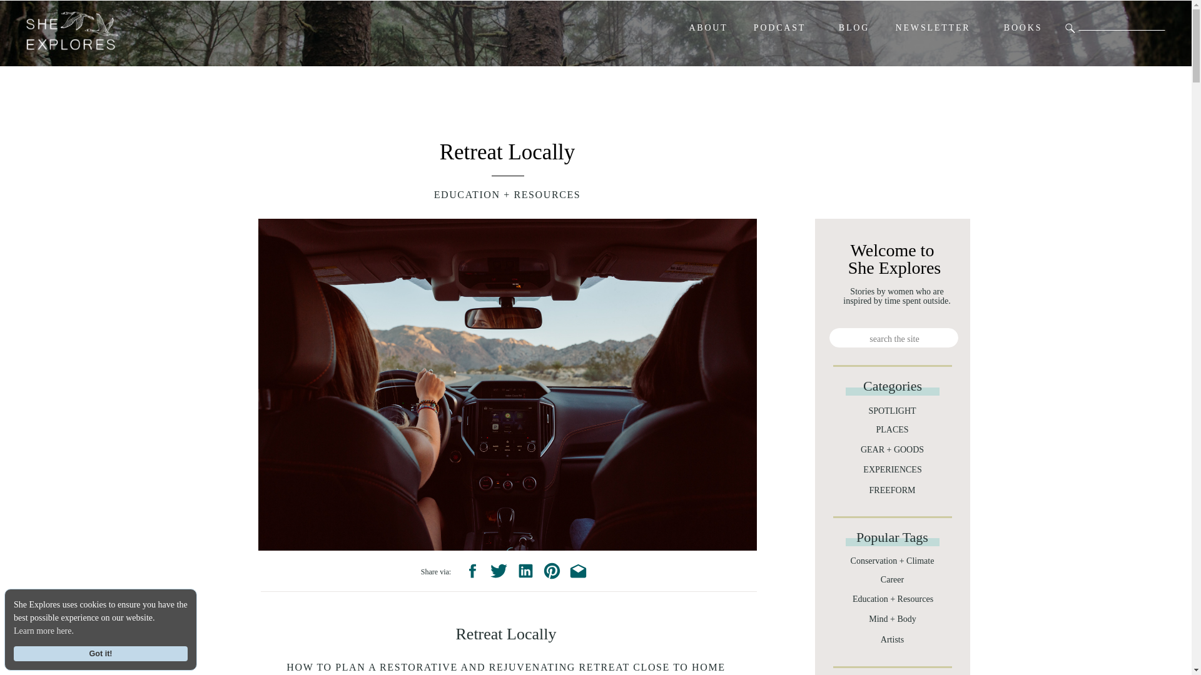 Image resolution: width=1201 pixels, height=675 pixels. What do you see at coordinates (43, 631) in the screenshot?
I see `Learn more here.` at bounding box center [43, 631].